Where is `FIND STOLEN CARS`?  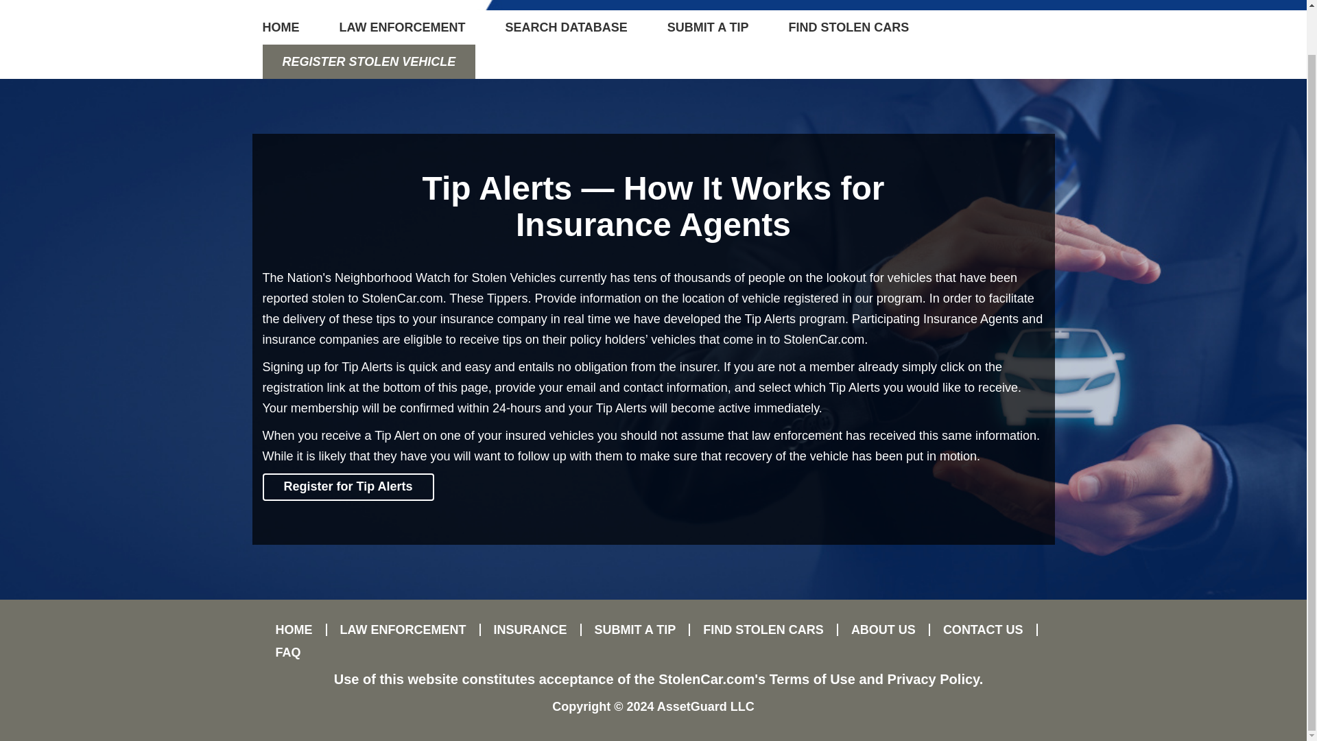 FIND STOLEN CARS is located at coordinates (764, 630).